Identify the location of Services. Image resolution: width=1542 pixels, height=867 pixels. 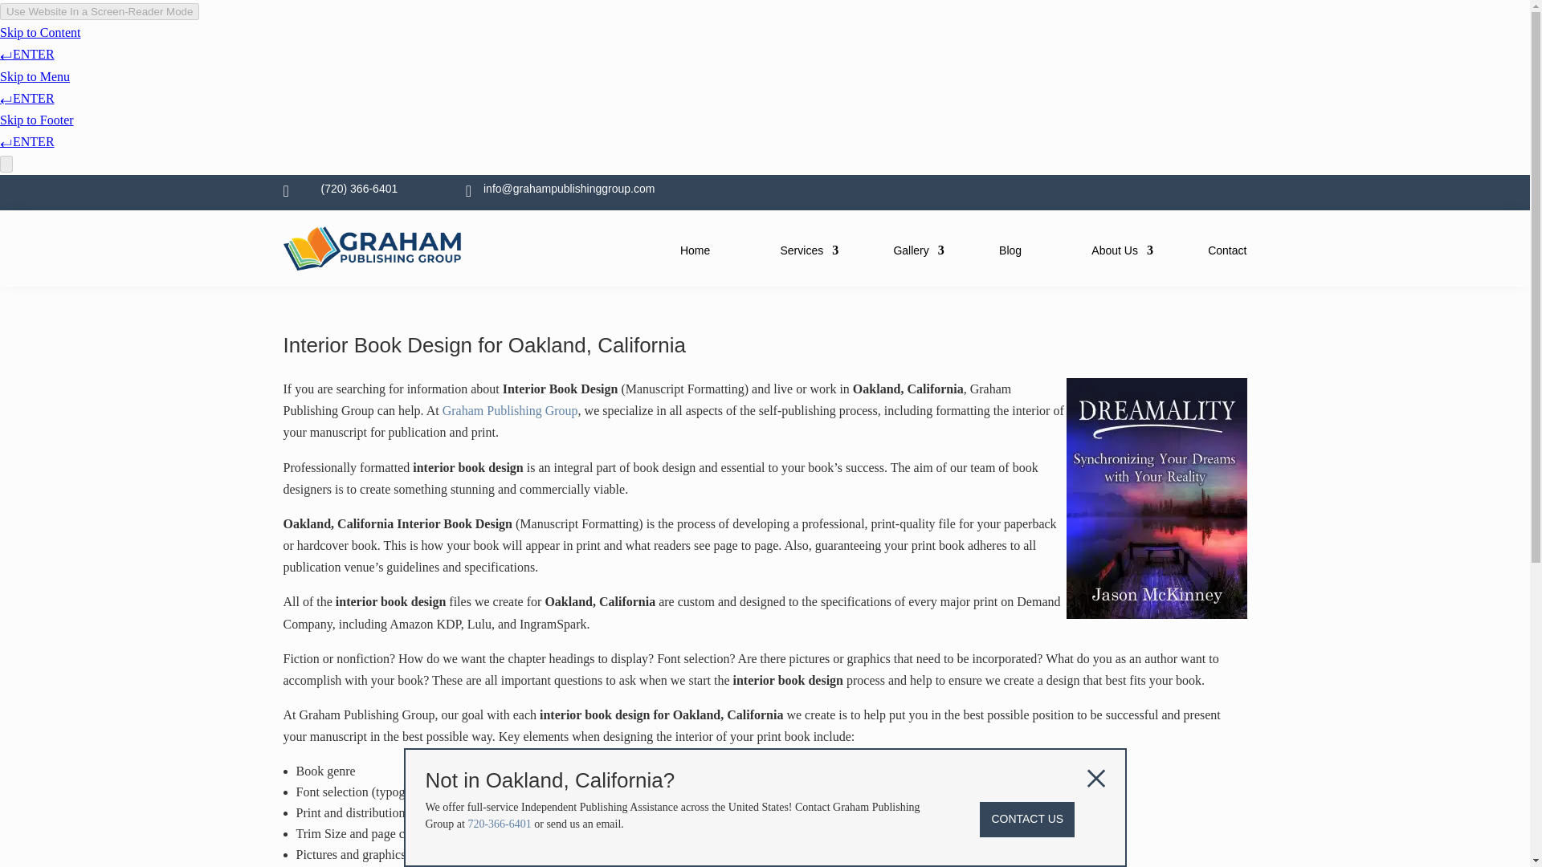
(802, 250).